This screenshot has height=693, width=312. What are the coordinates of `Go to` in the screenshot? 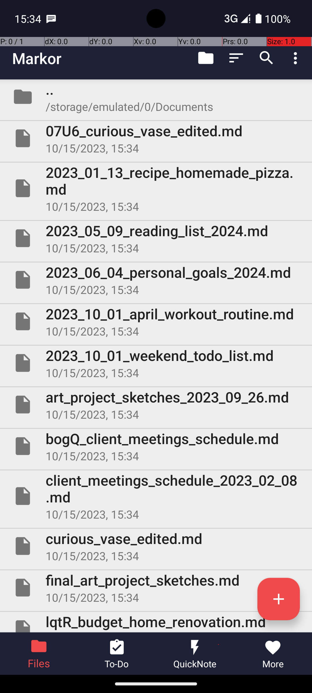 It's located at (206, 58).